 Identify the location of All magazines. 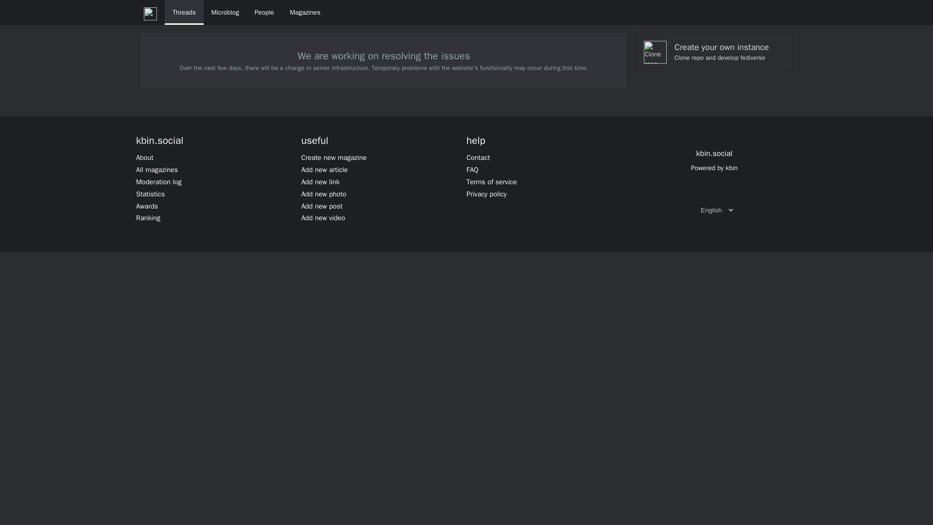
(157, 169).